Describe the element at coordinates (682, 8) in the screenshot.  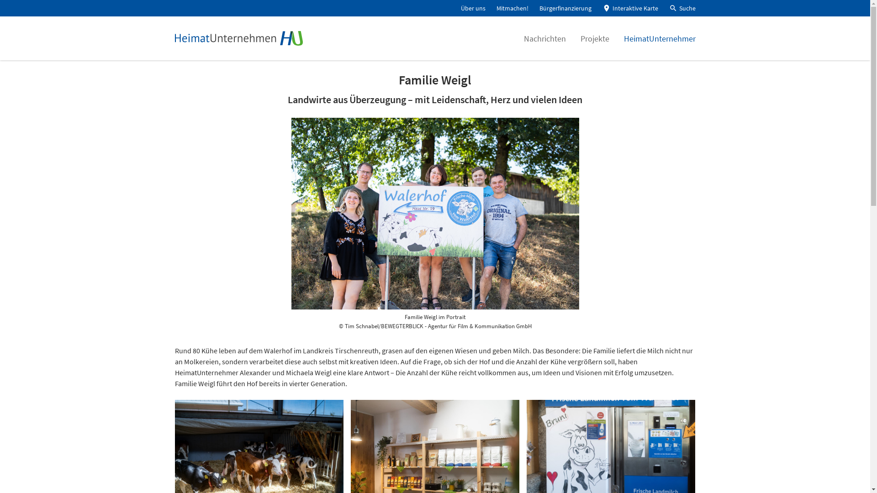
I see `Suche` at that location.